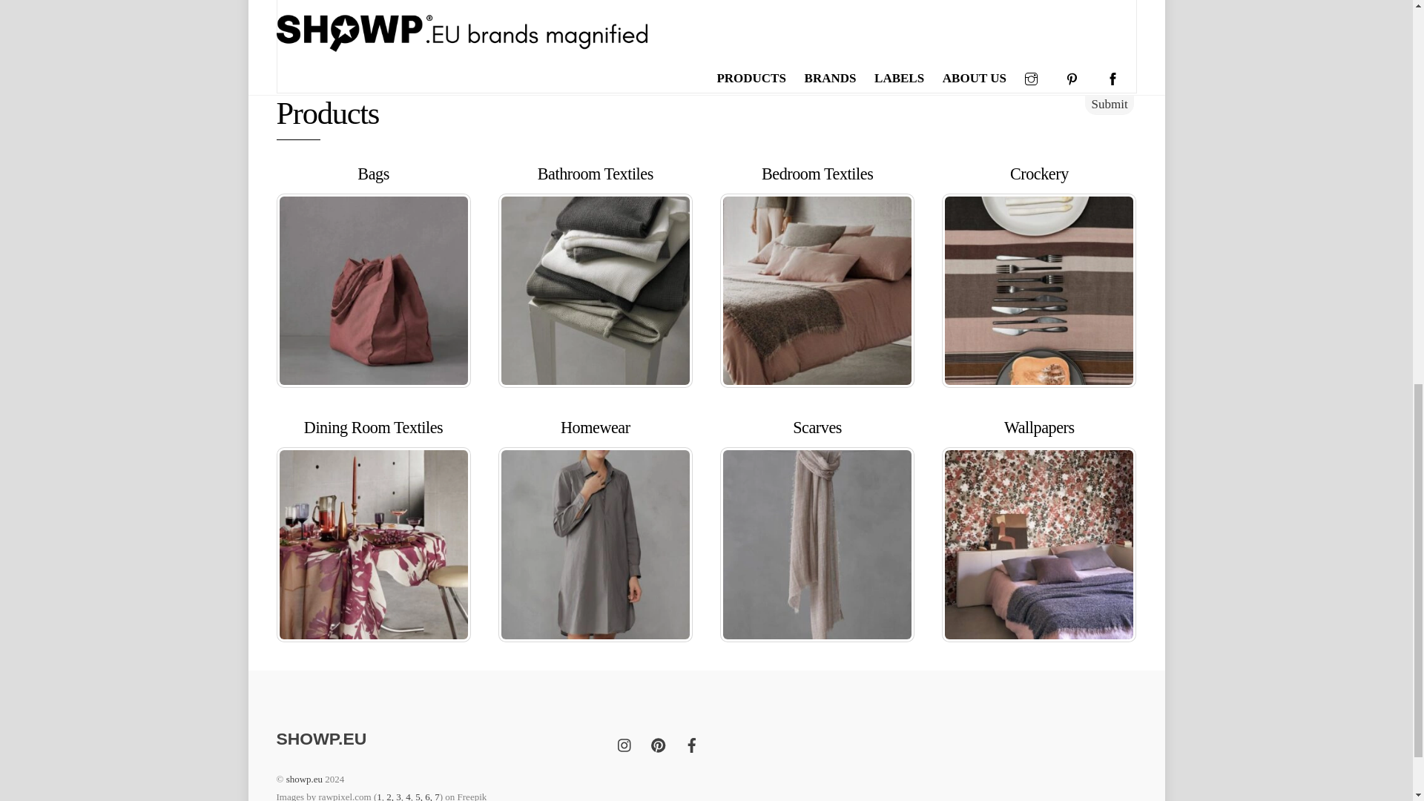 The width and height of the screenshot is (1424, 801). What do you see at coordinates (595, 544) in the screenshot?
I see `Homewear` at bounding box center [595, 544].